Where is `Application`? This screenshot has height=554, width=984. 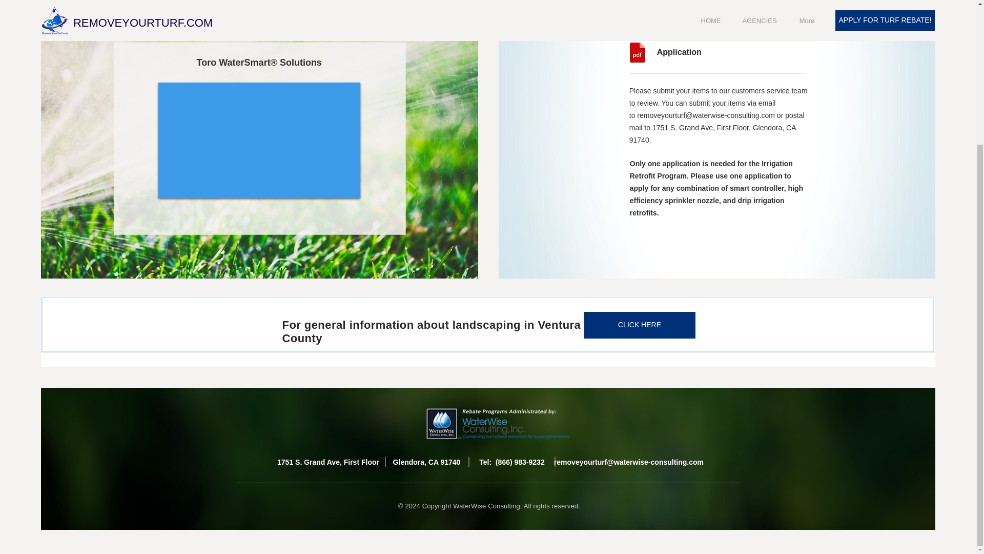
Application is located at coordinates (700, 52).